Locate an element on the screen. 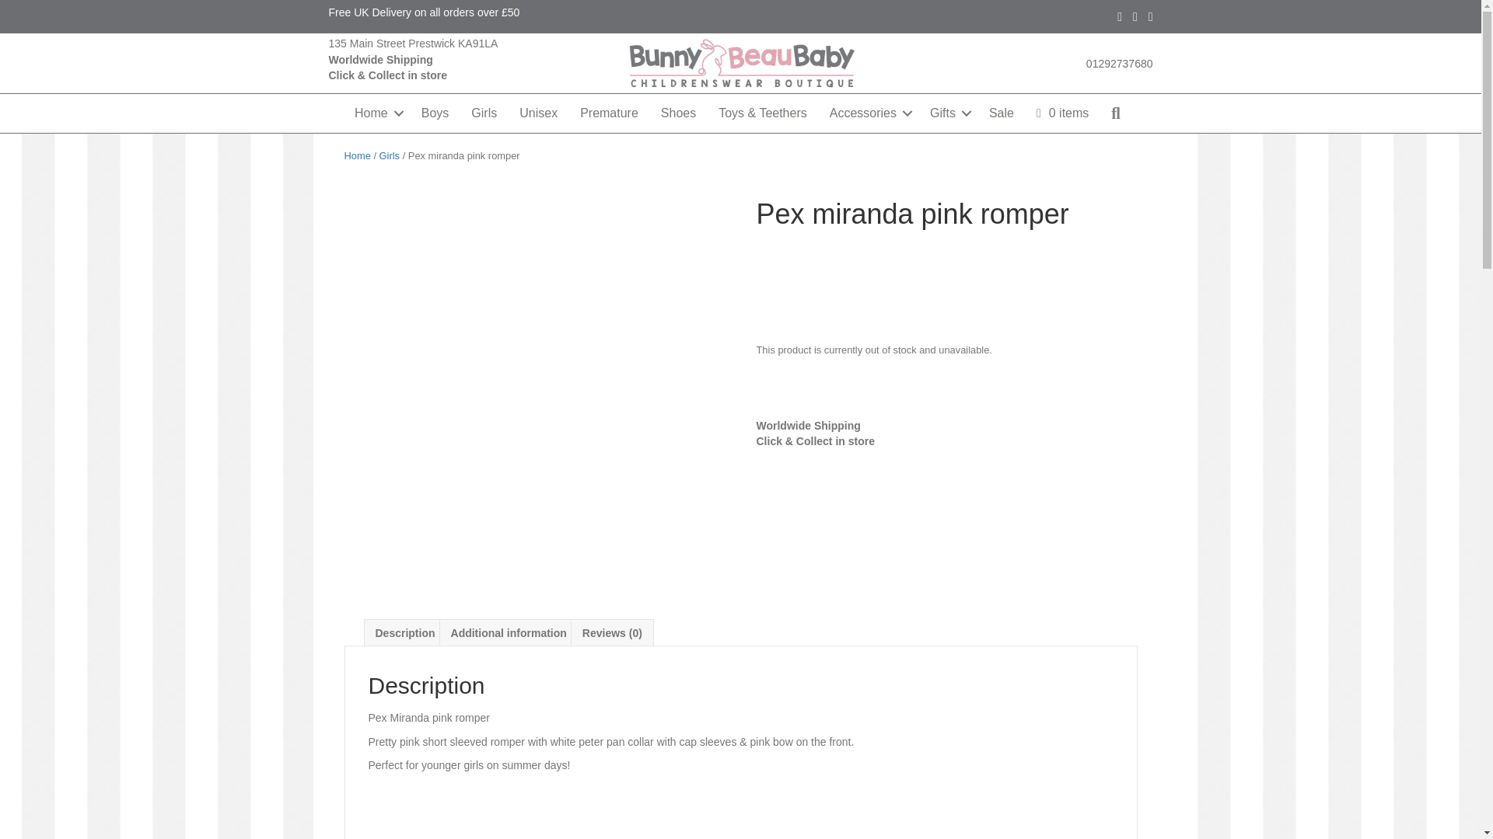 This screenshot has width=1493, height=839. Gifts is located at coordinates (949, 113).